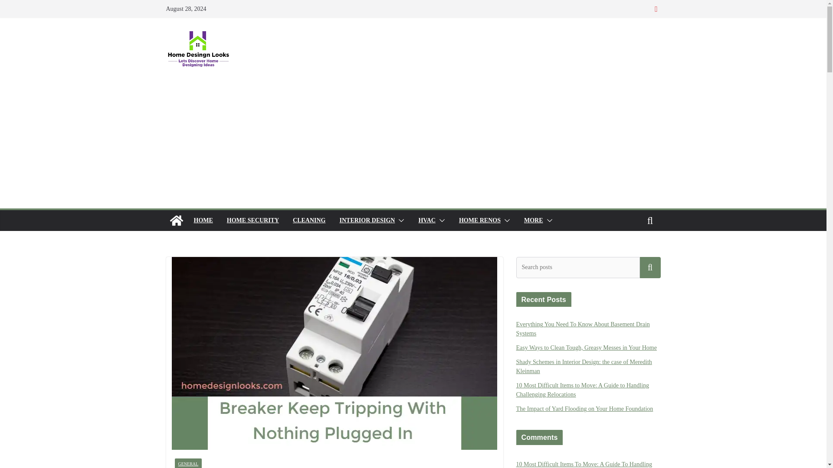 Image resolution: width=833 pixels, height=468 pixels. What do you see at coordinates (533, 220) in the screenshot?
I see `MORE` at bounding box center [533, 220].